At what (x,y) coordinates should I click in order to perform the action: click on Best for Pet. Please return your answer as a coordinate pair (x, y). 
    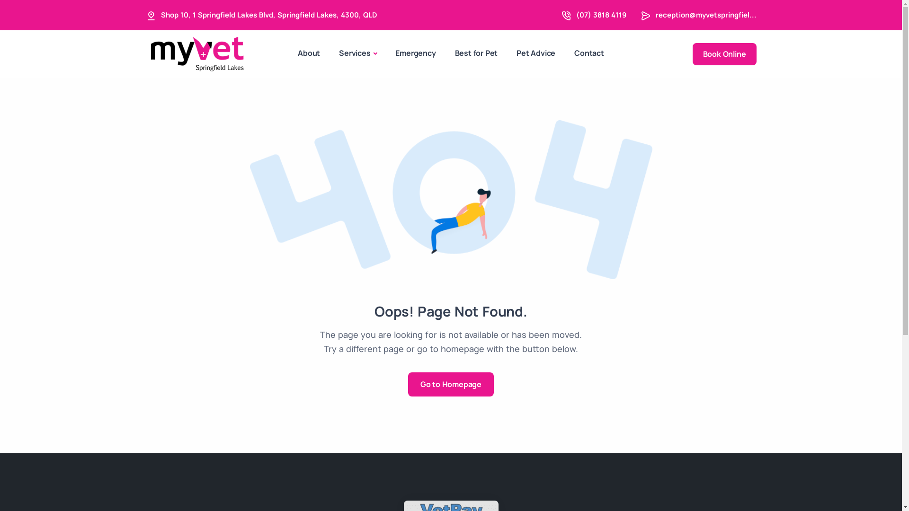
    Looking at the image, I should click on (476, 53).